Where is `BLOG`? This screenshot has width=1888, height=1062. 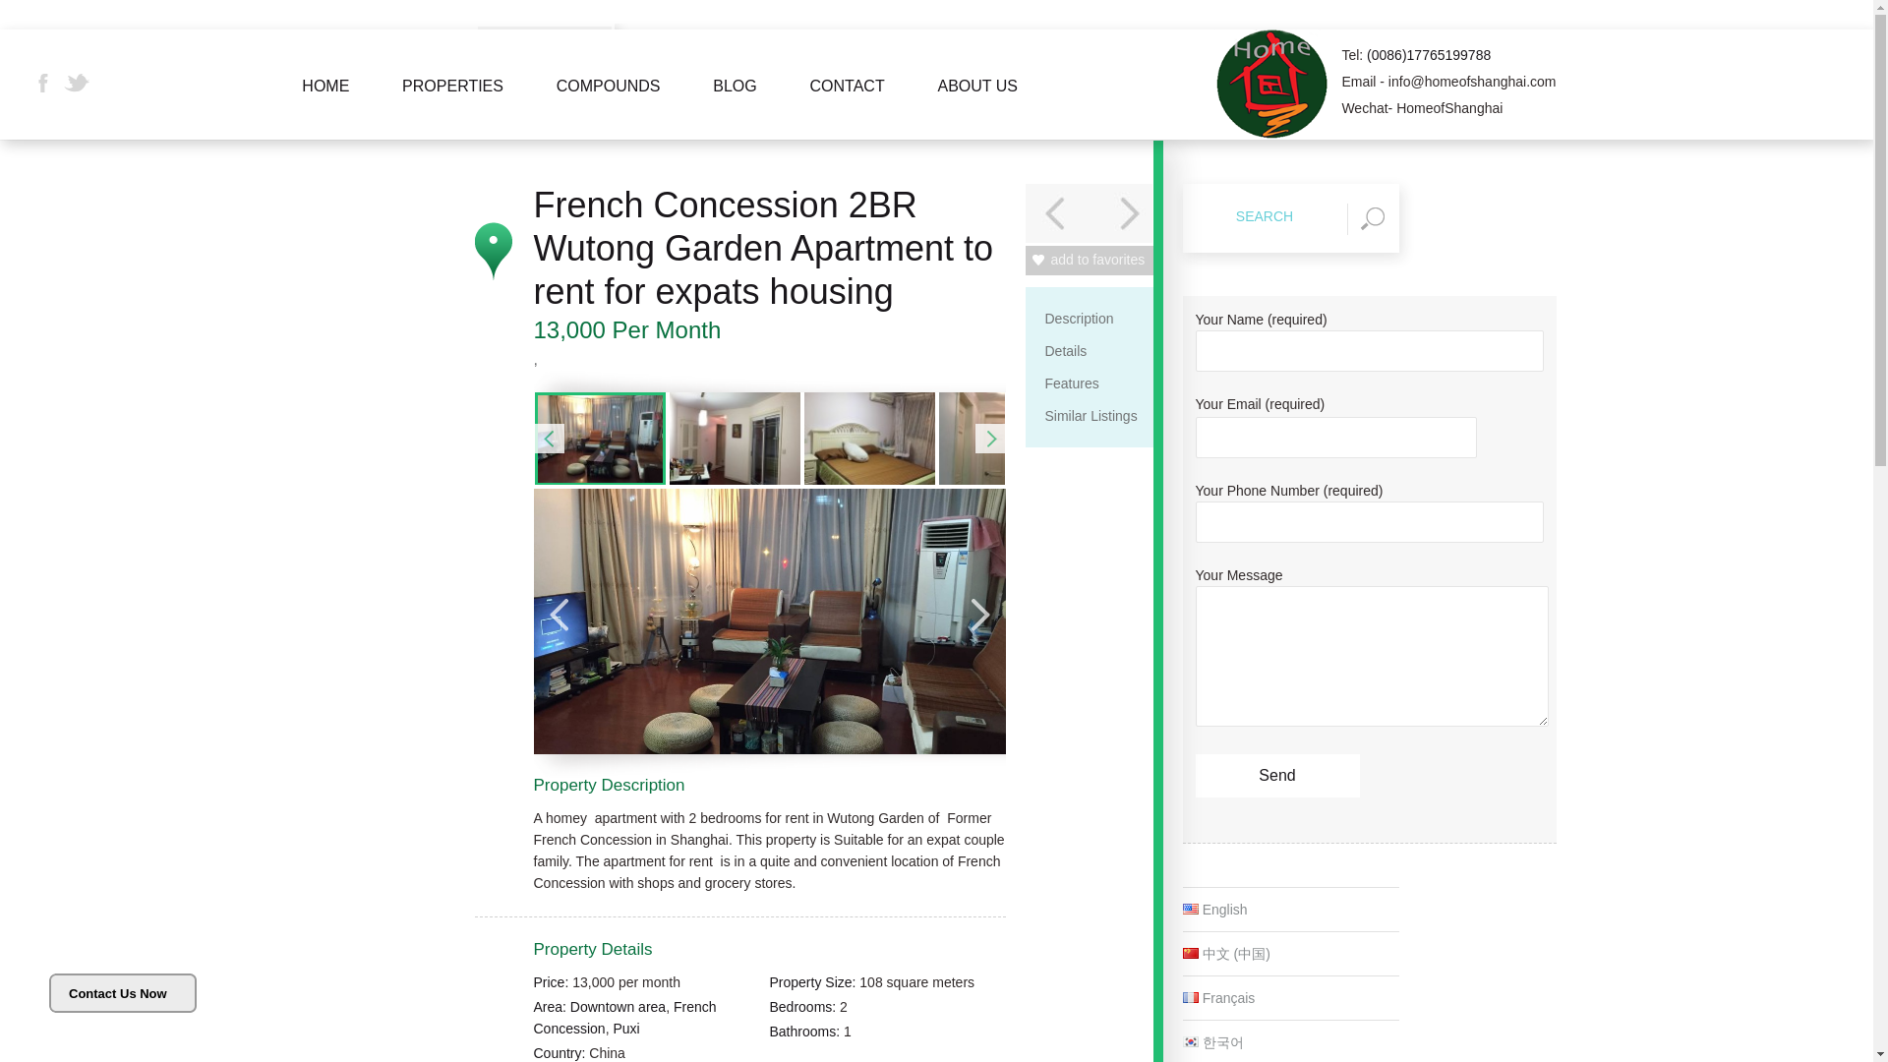 BLOG is located at coordinates (736, 108).